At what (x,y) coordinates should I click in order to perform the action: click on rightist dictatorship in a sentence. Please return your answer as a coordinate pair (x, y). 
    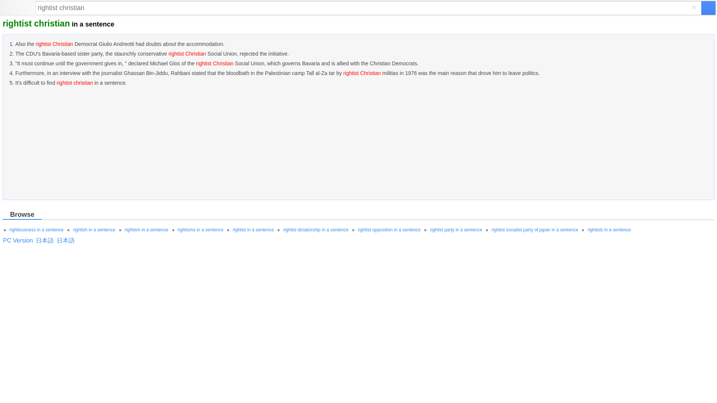
    Looking at the image, I should click on (316, 230).